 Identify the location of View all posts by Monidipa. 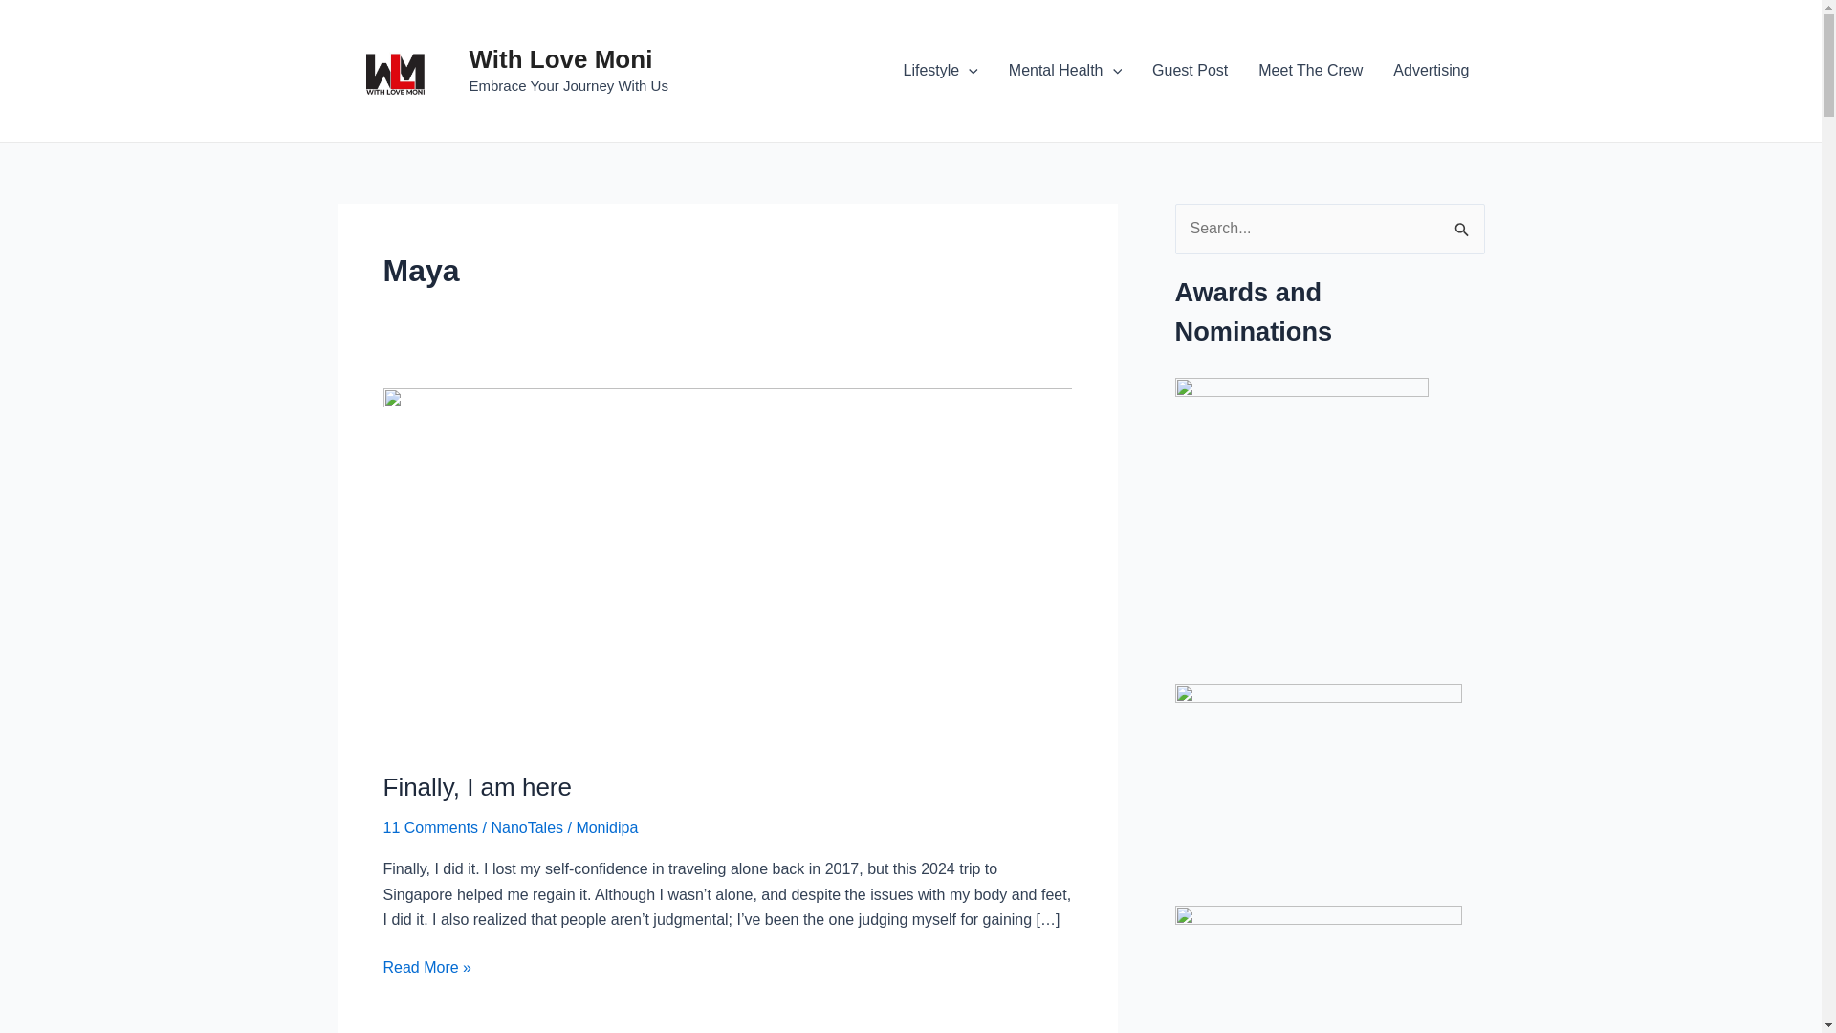
(606, 827).